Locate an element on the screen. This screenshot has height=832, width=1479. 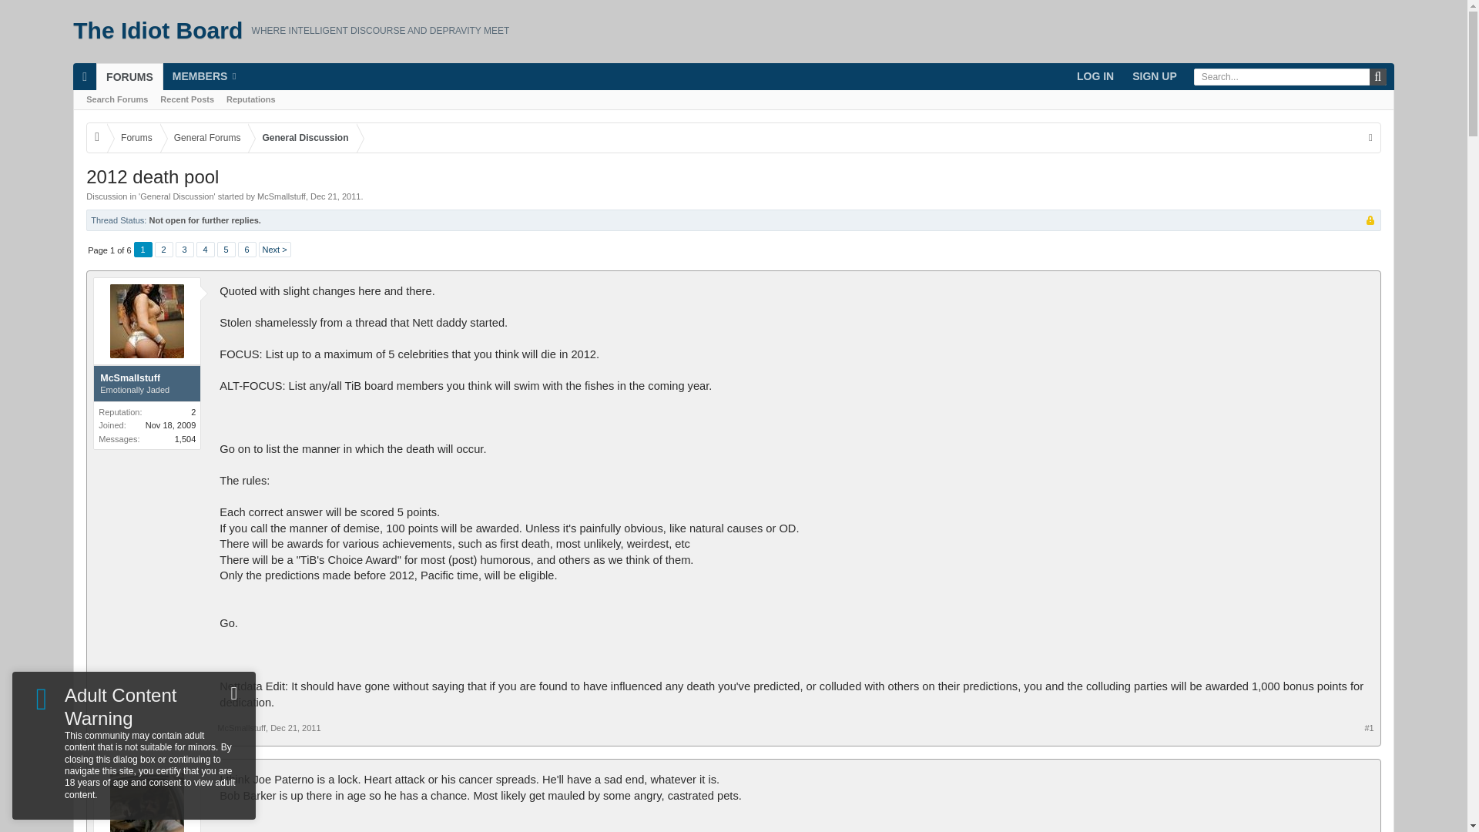
General Forums is located at coordinates (203, 137).